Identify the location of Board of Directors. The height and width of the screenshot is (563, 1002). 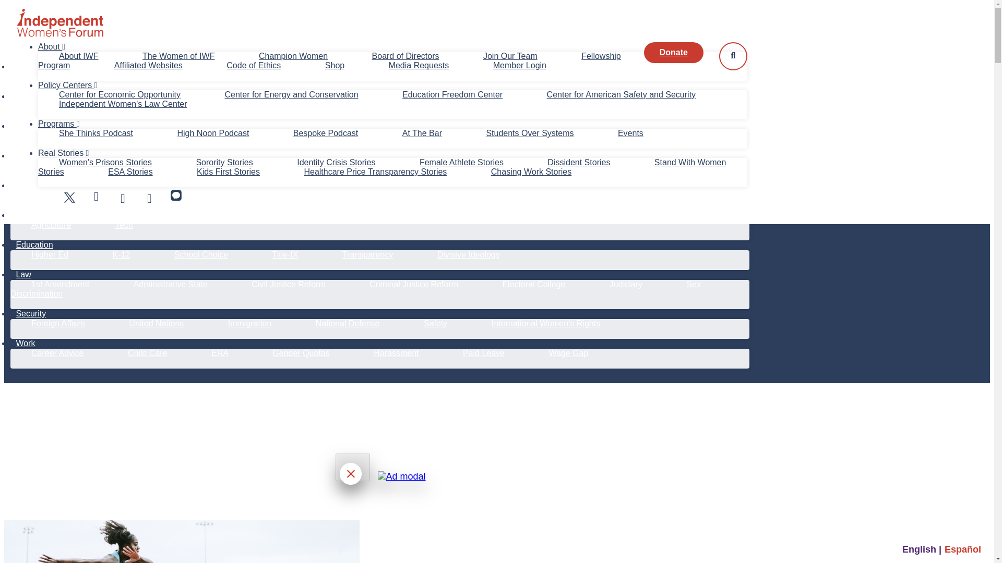
(405, 56).